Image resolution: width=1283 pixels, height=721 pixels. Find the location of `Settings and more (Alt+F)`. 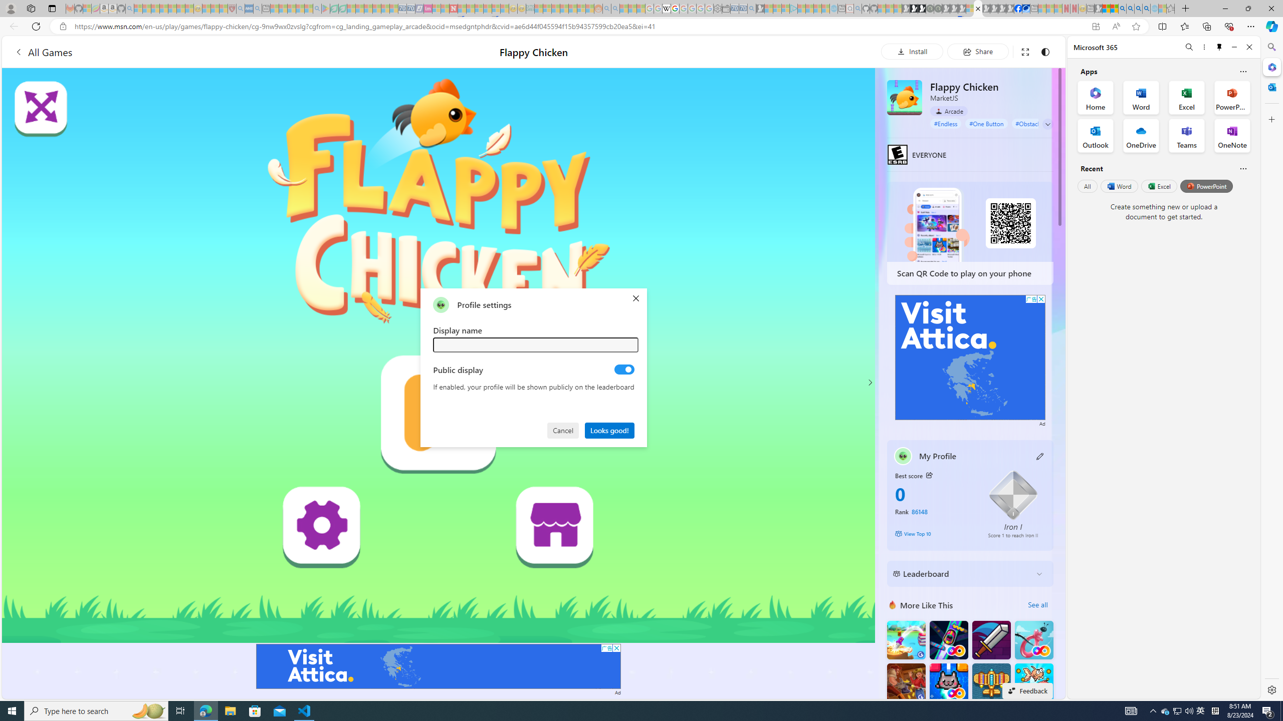

Settings and more (Alt+F) is located at coordinates (1251, 26).